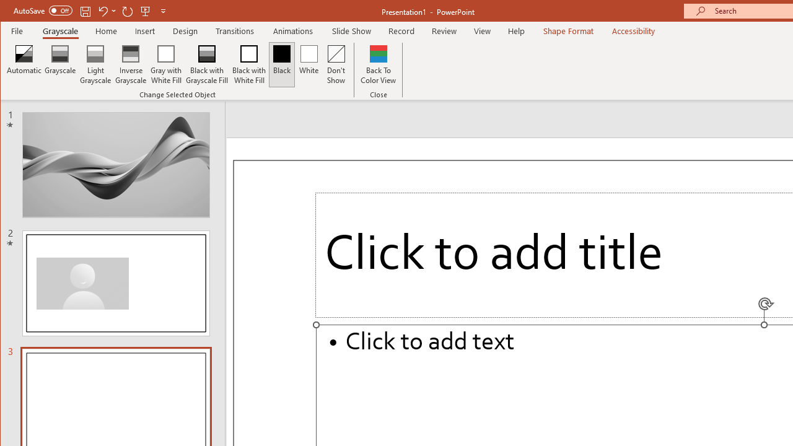 This screenshot has width=793, height=446. Describe the element at coordinates (352, 31) in the screenshot. I see `Slide Show` at that location.